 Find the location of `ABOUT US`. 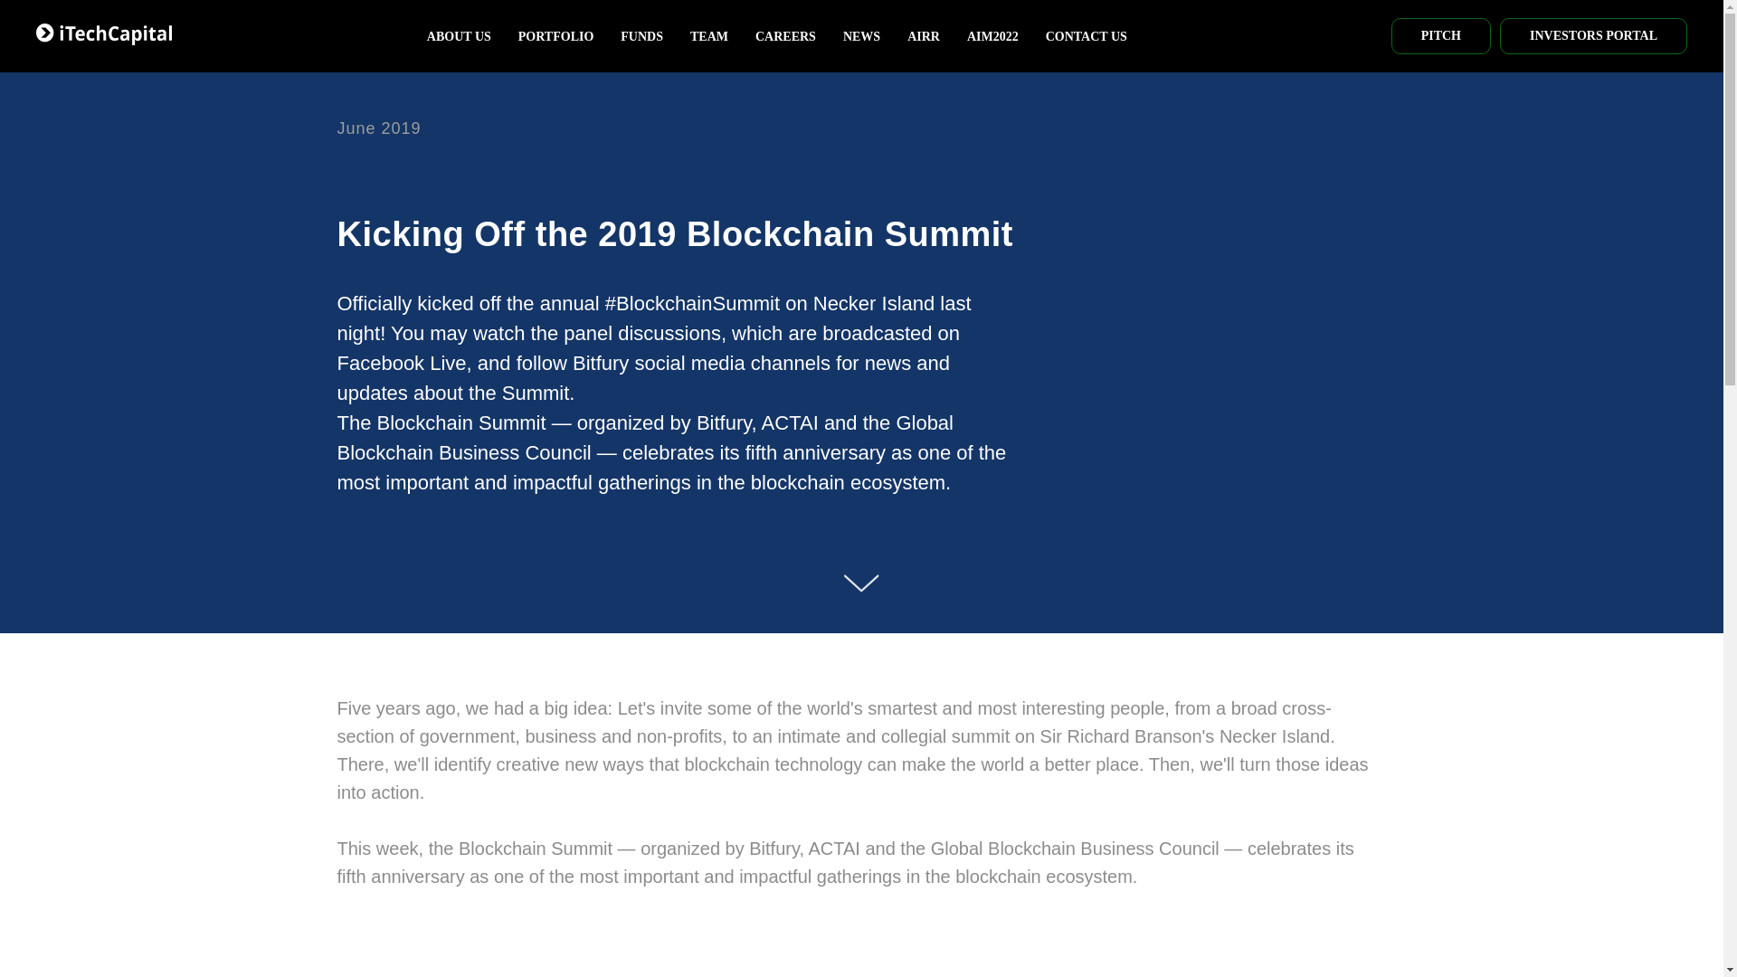

ABOUT US is located at coordinates (460, 36).